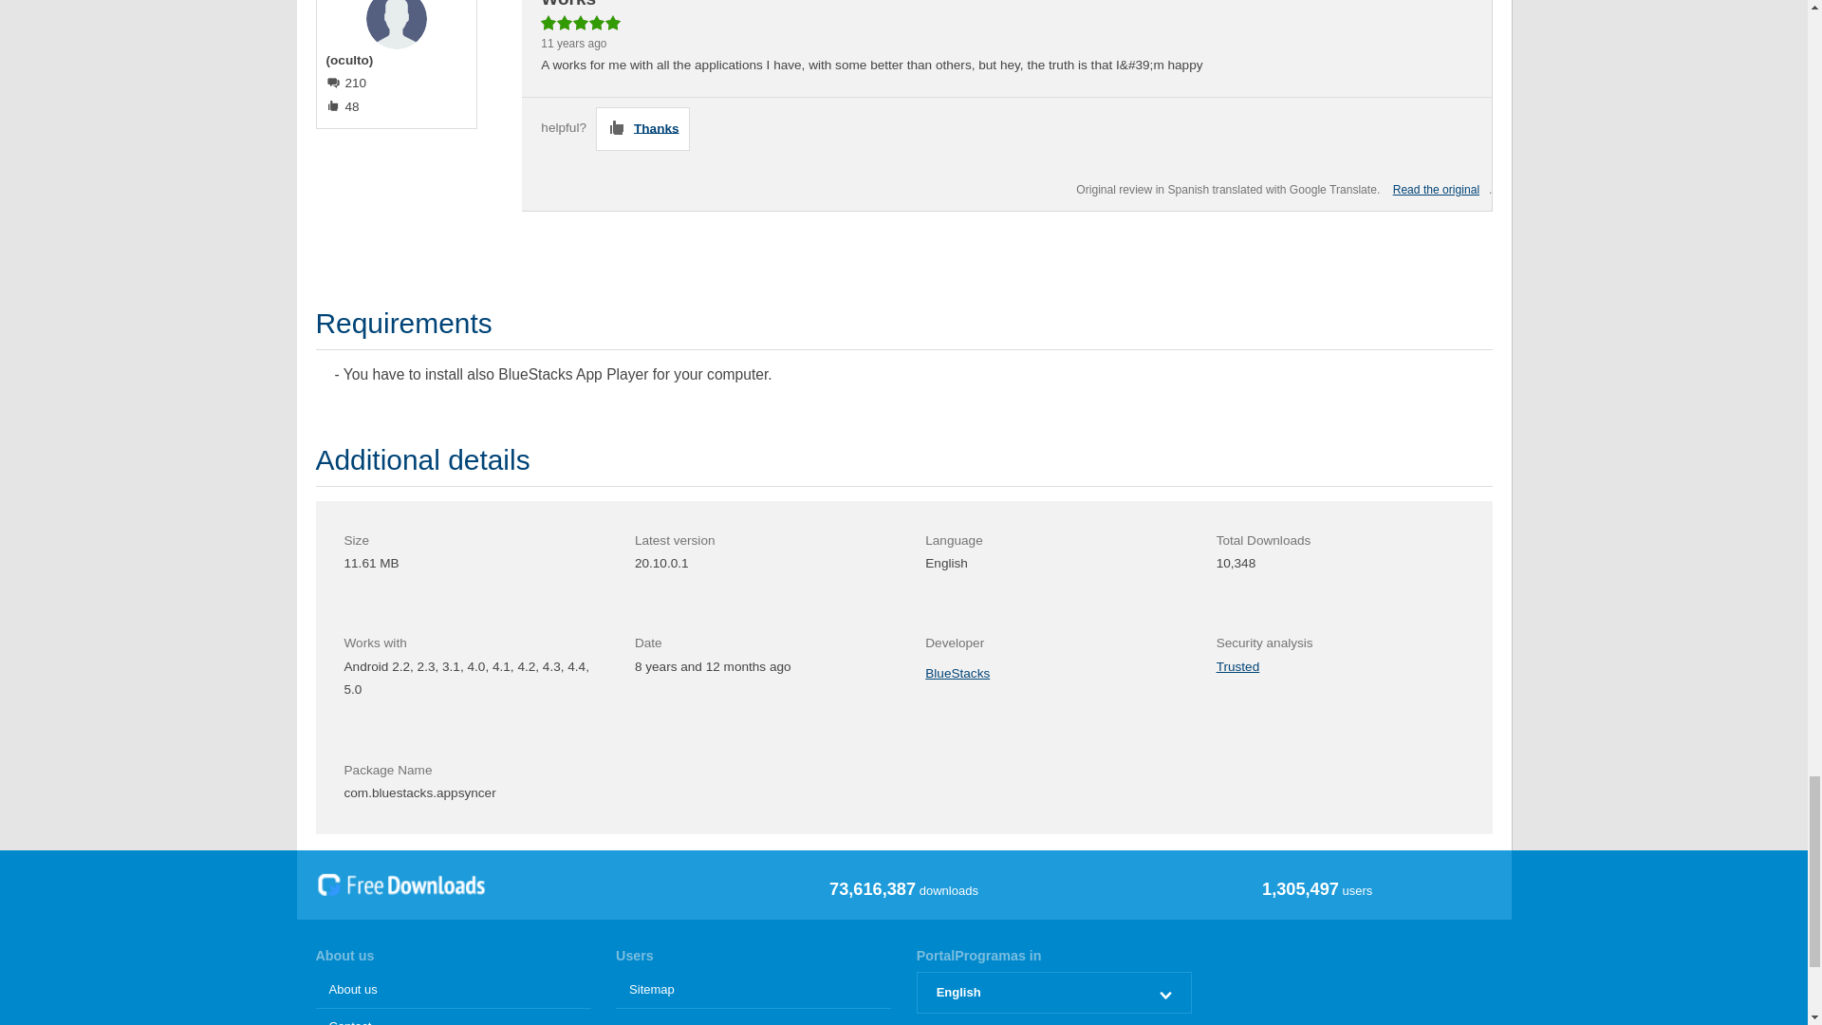  Describe the element at coordinates (753, 989) in the screenshot. I see `Sitemap` at that location.